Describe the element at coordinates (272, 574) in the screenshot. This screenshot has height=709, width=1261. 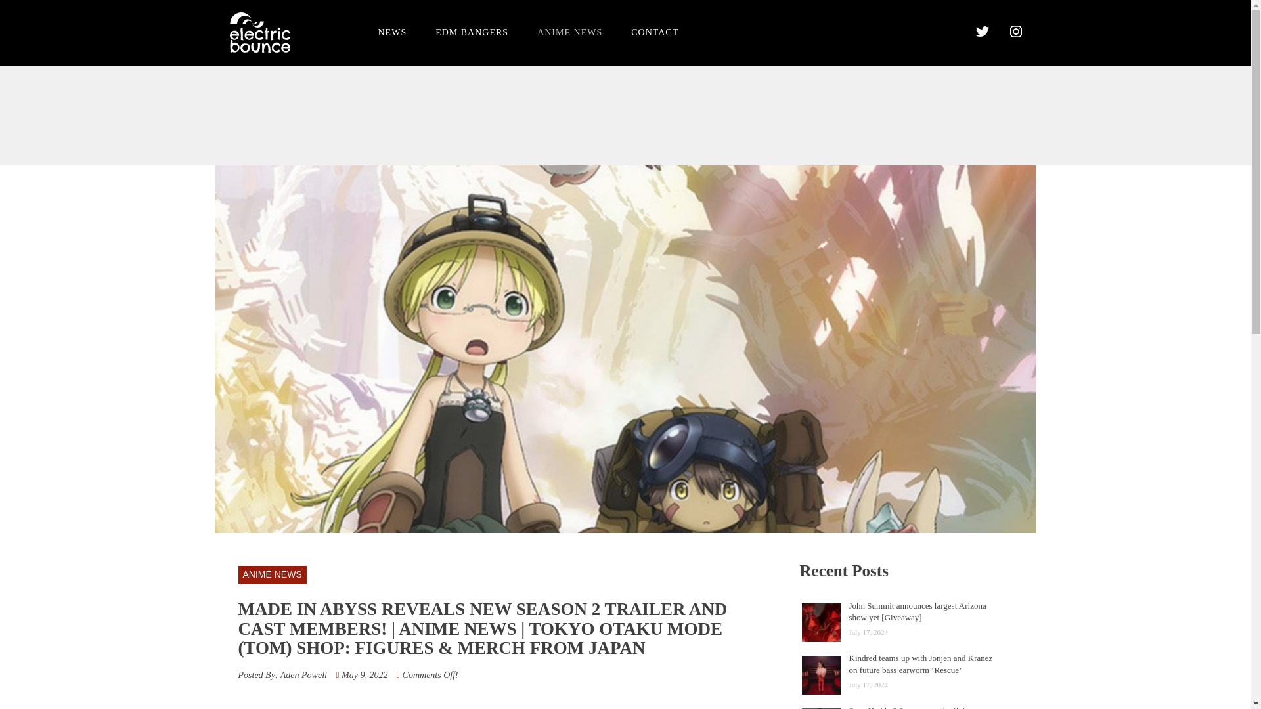
I see `ANIME NEWS` at that location.